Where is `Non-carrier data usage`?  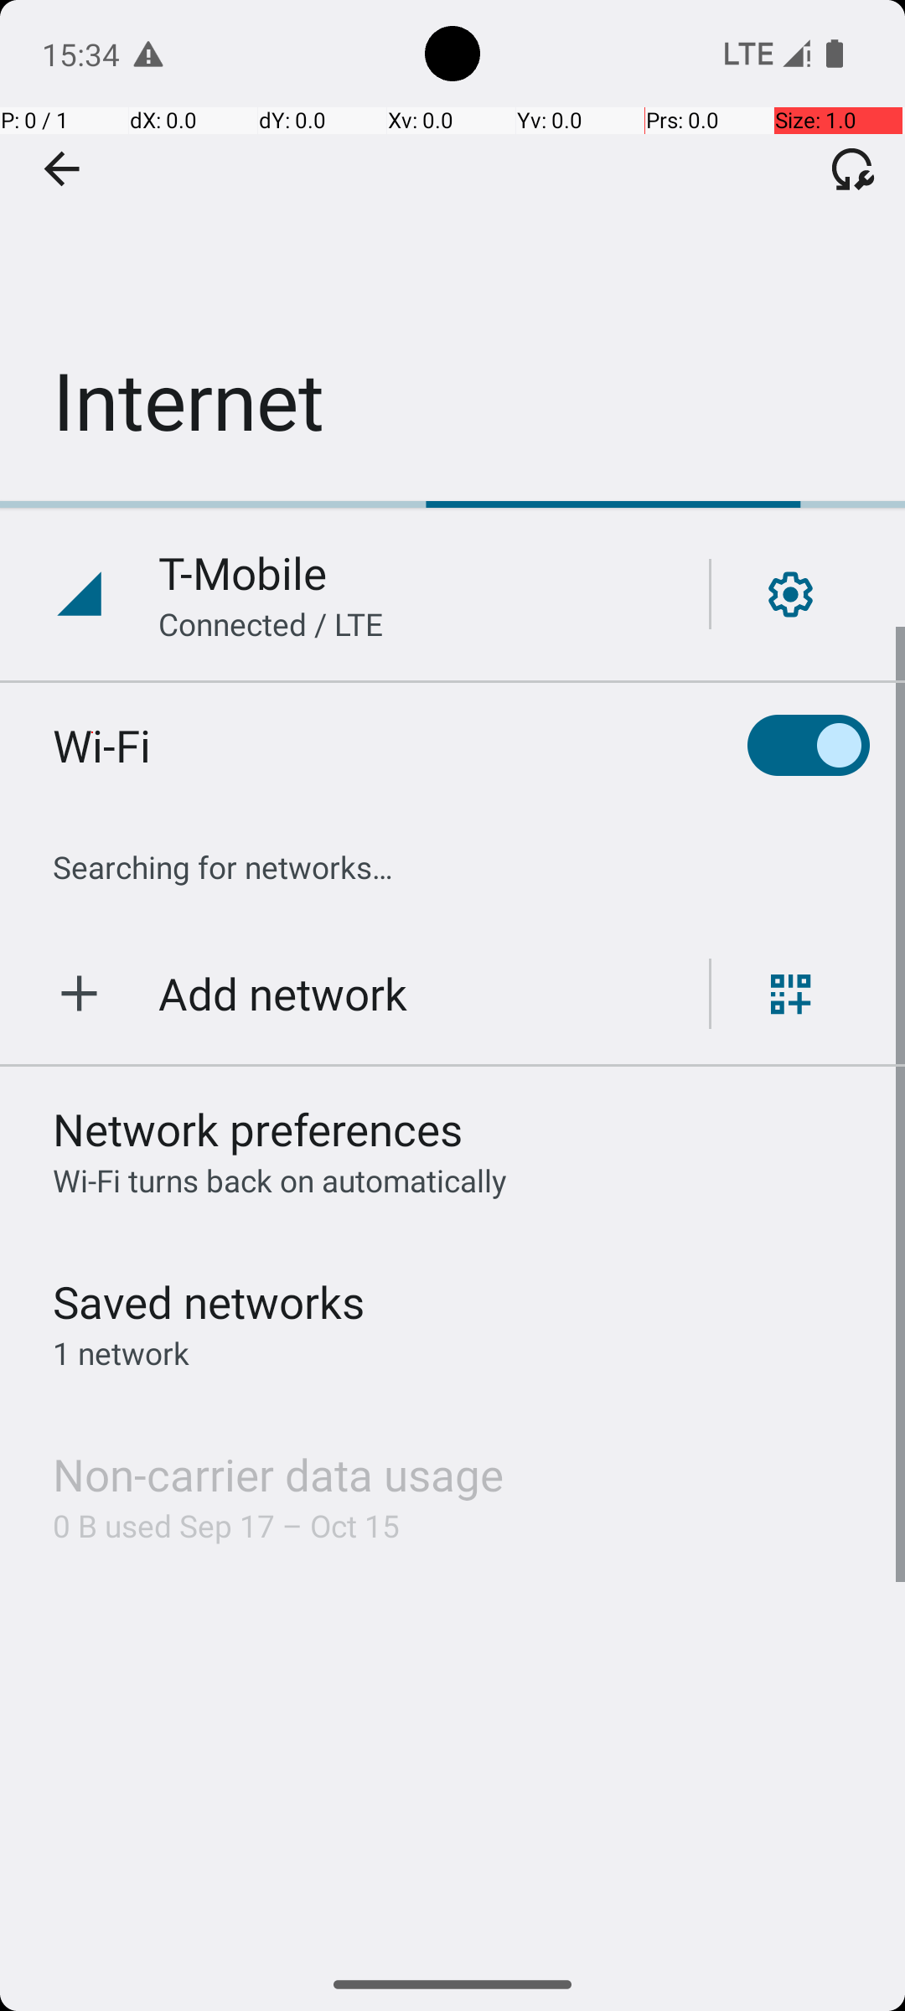 Non-carrier data usage is located at coordinates (278, 1475).